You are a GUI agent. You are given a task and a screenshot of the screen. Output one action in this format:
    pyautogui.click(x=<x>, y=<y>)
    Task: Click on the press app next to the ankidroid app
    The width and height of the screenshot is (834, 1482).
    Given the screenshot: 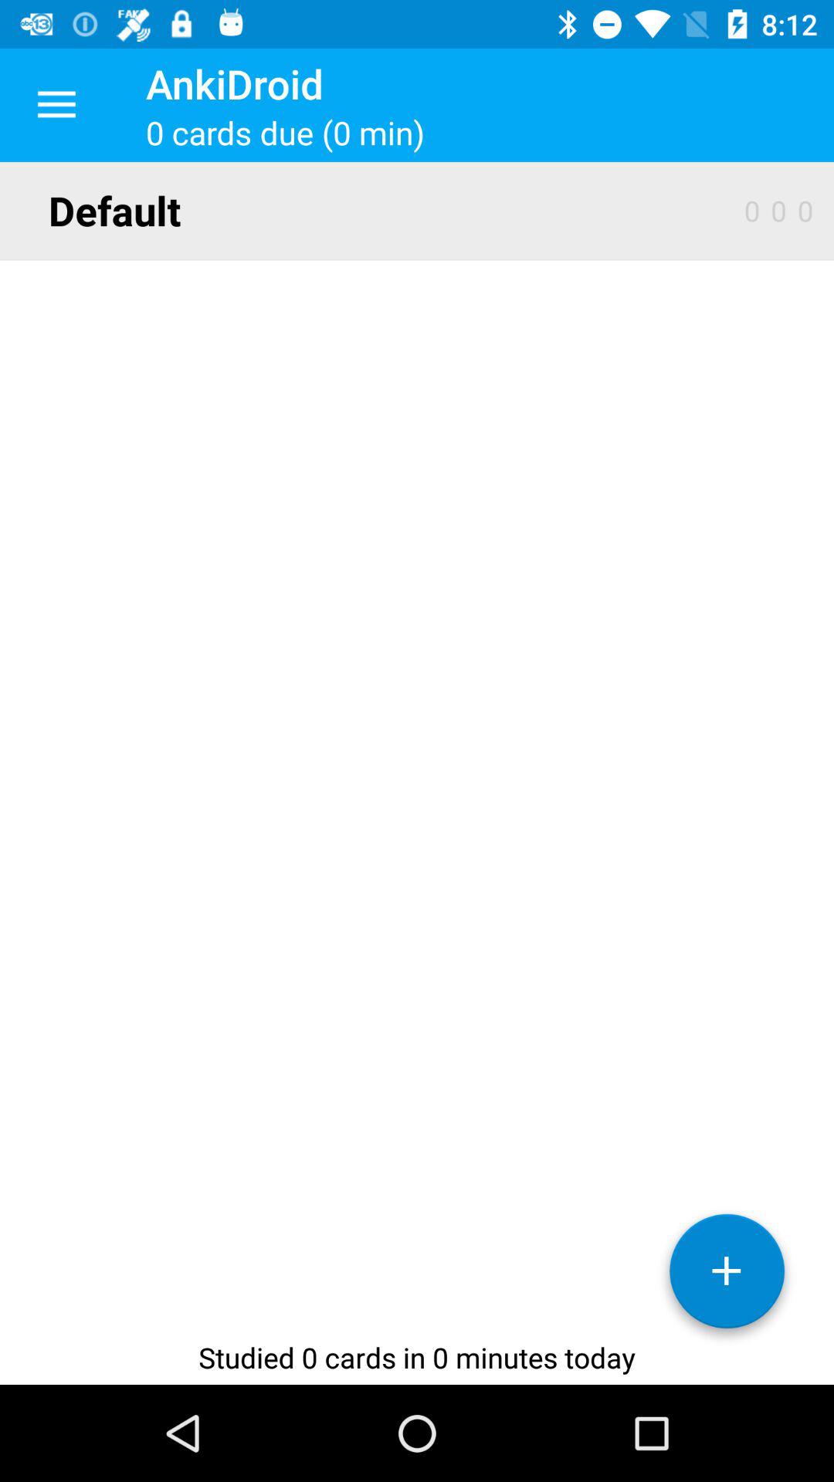 What is the action you would take?
    pyautogui.click(x=56, y=105)
    